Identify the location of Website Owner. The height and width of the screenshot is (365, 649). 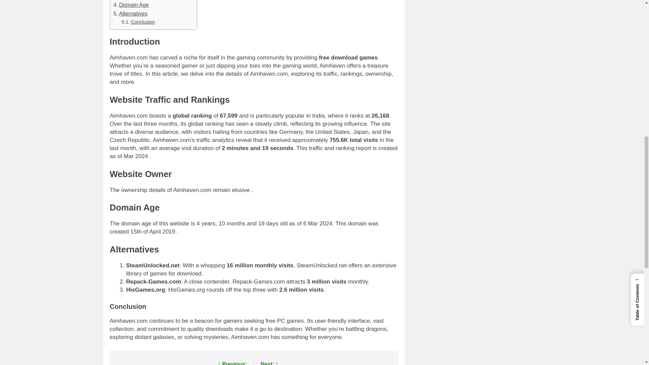
(135, 0).